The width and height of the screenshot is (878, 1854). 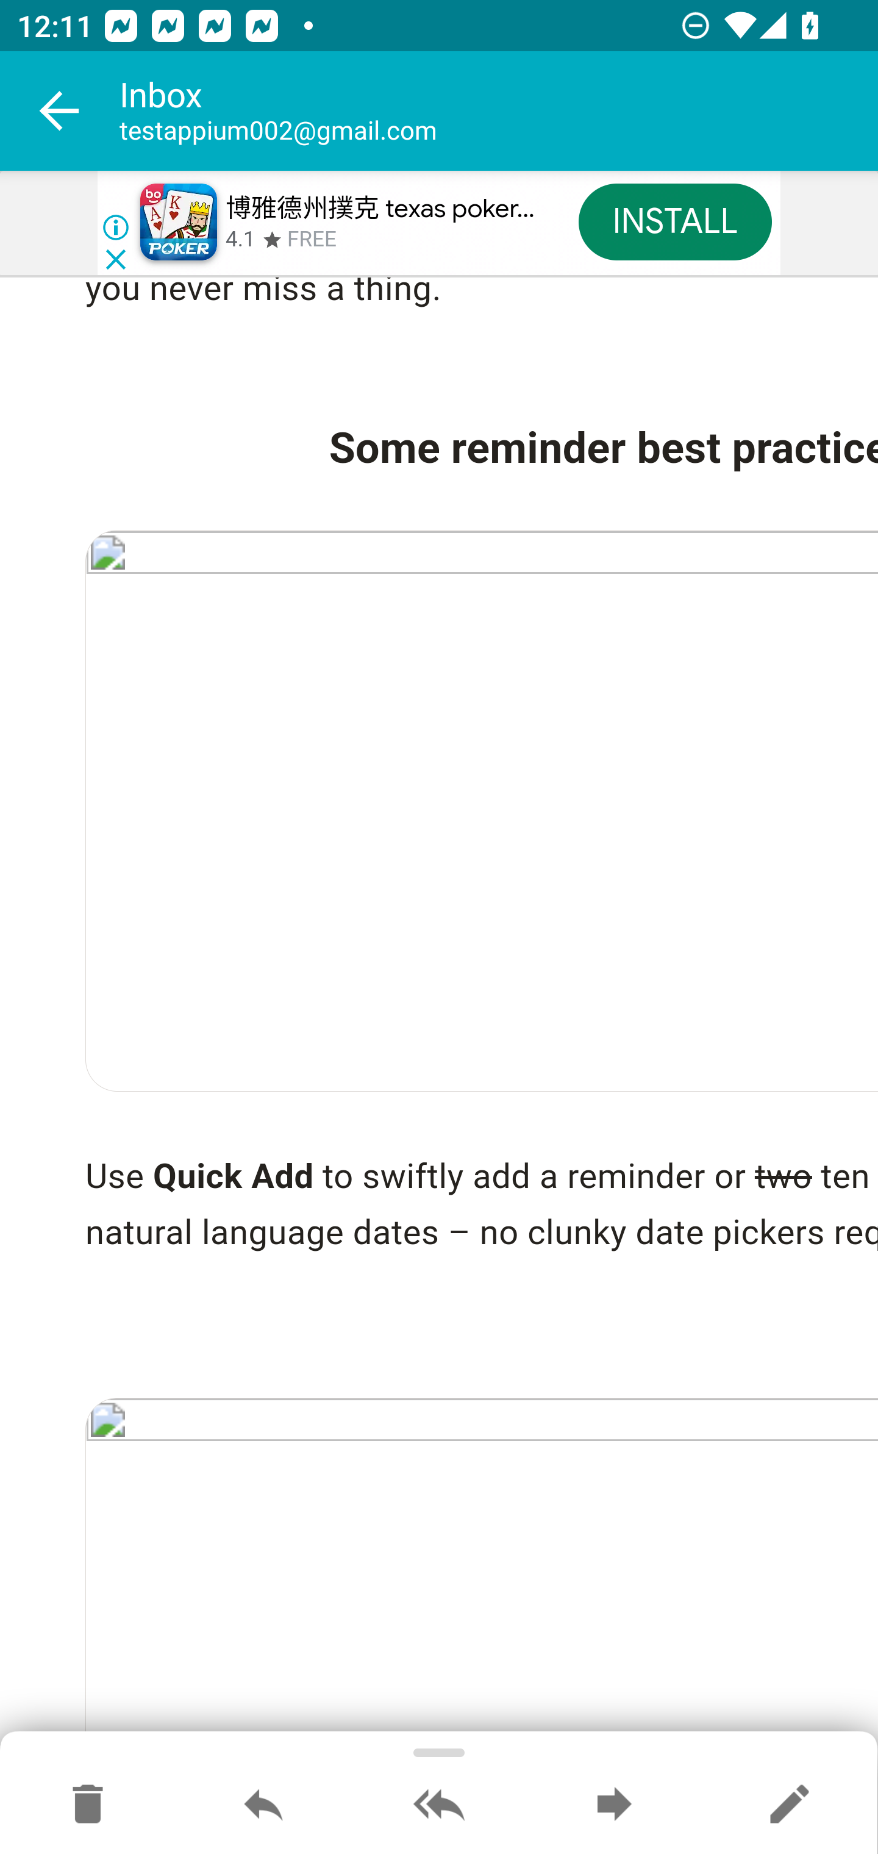 I want to click on Reply all, so click(x=439, y=1805).